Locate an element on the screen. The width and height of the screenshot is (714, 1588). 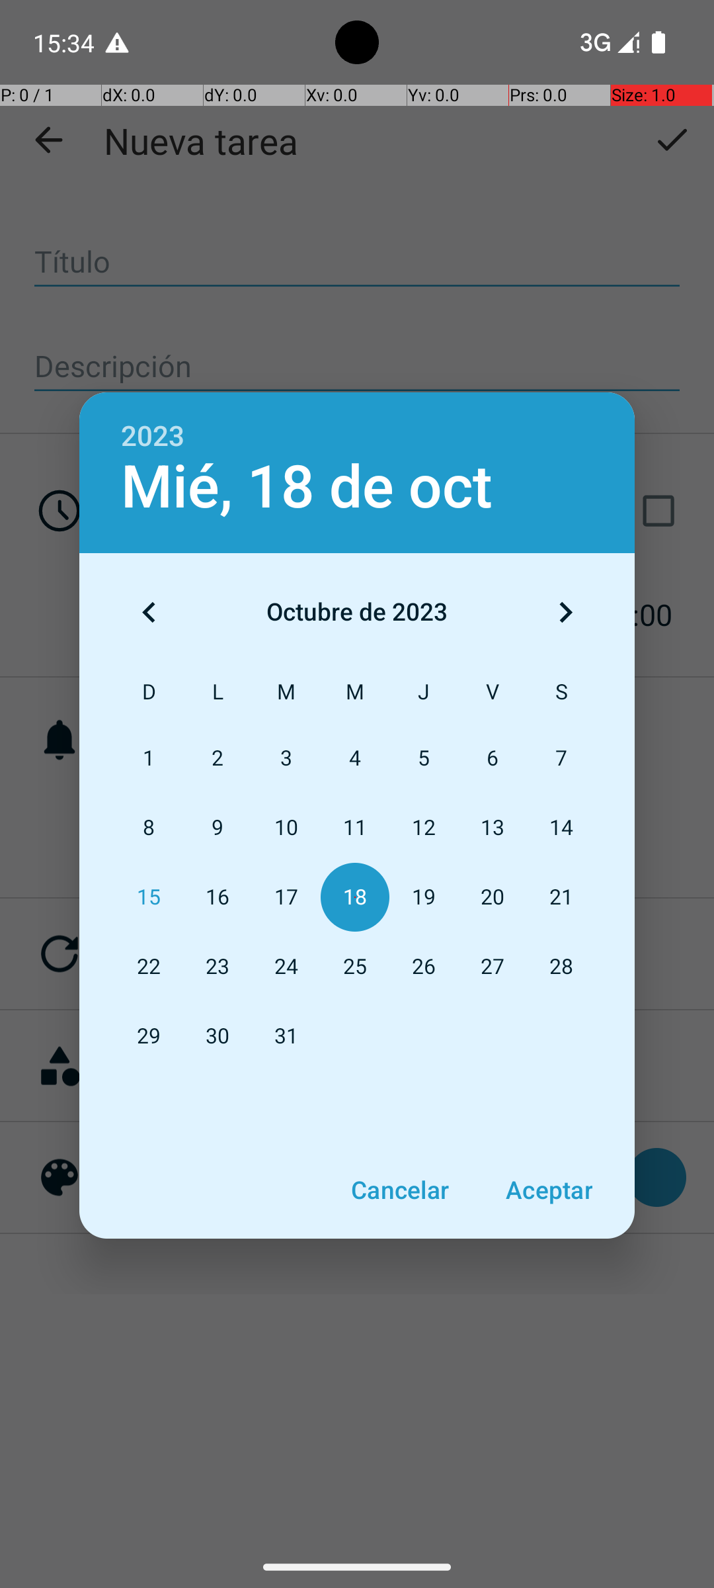
Aceptar is located at coordinates (549, 1190).